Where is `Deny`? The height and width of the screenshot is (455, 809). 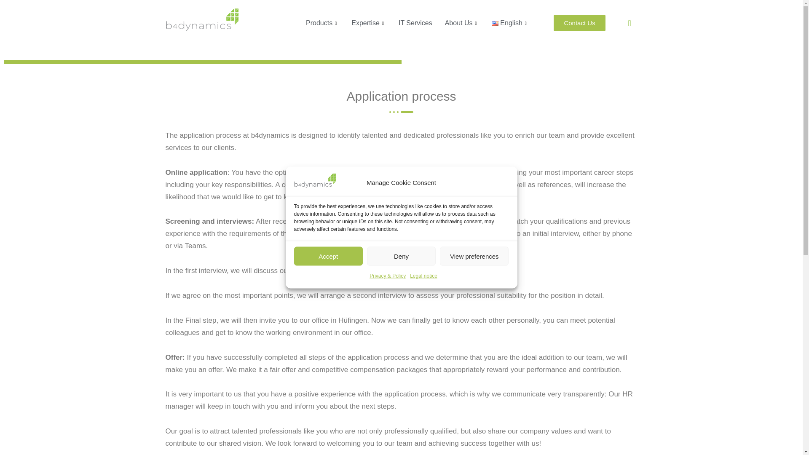 Deny is located at coordinates (401, 426).